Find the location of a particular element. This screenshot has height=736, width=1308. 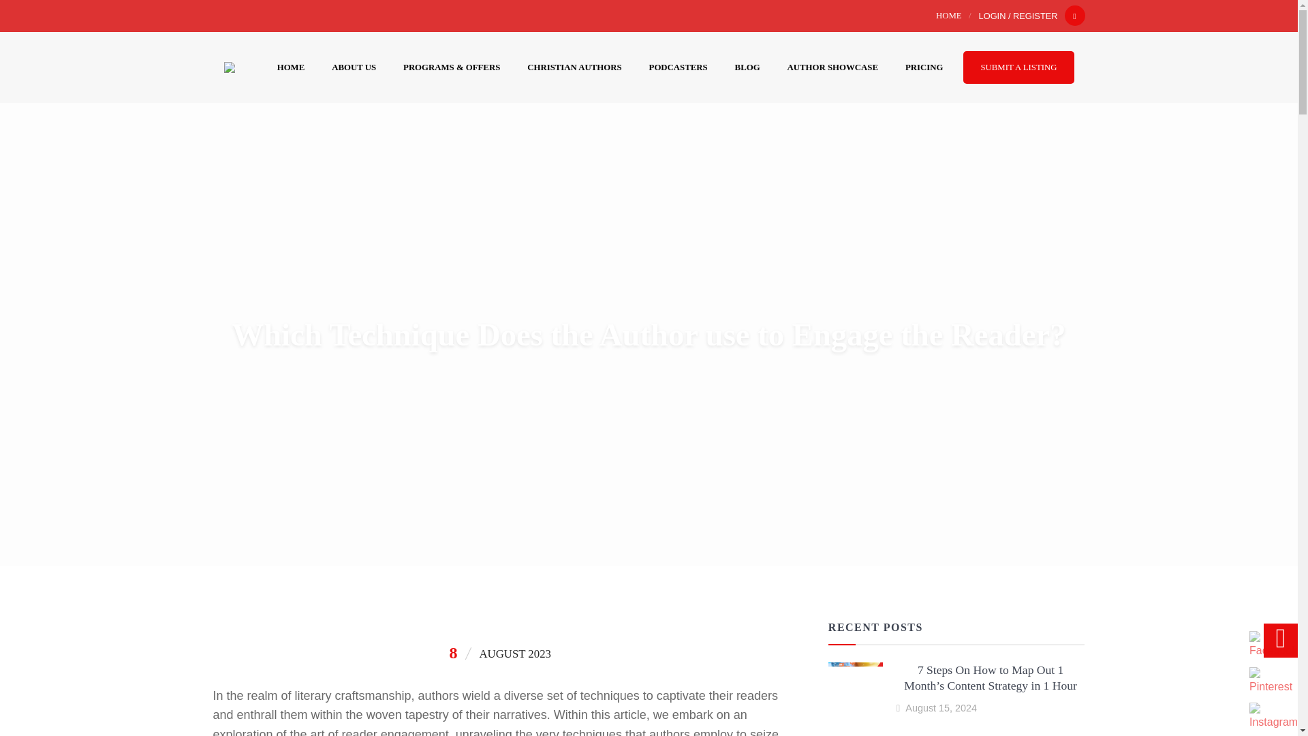

PODCASTERS is located at coordinates (678, 67).